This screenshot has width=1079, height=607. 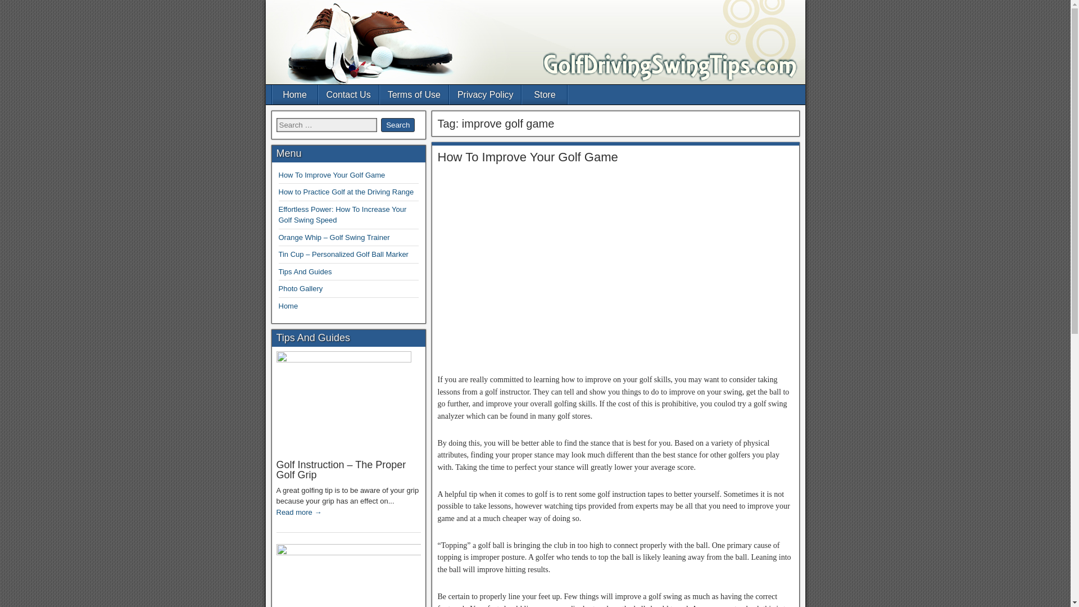 What do you see at coordinates (342, 215) in the screenshot?
I see `Effortless Power: How To Increase Your Golf Swing Speed` at bounding box center [342, 215].